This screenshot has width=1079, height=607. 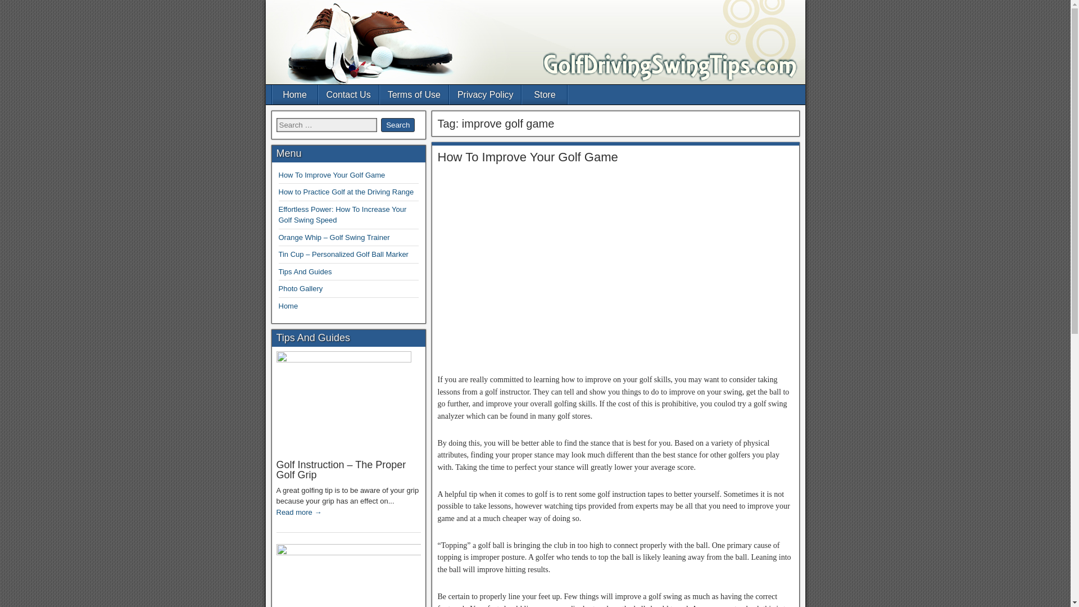 What do you see at coordinates (342, 215) in the screenshot?
I see `Effortless Power: How To Increase Your Golf Swing Speed` at bounding box center [342, 215].